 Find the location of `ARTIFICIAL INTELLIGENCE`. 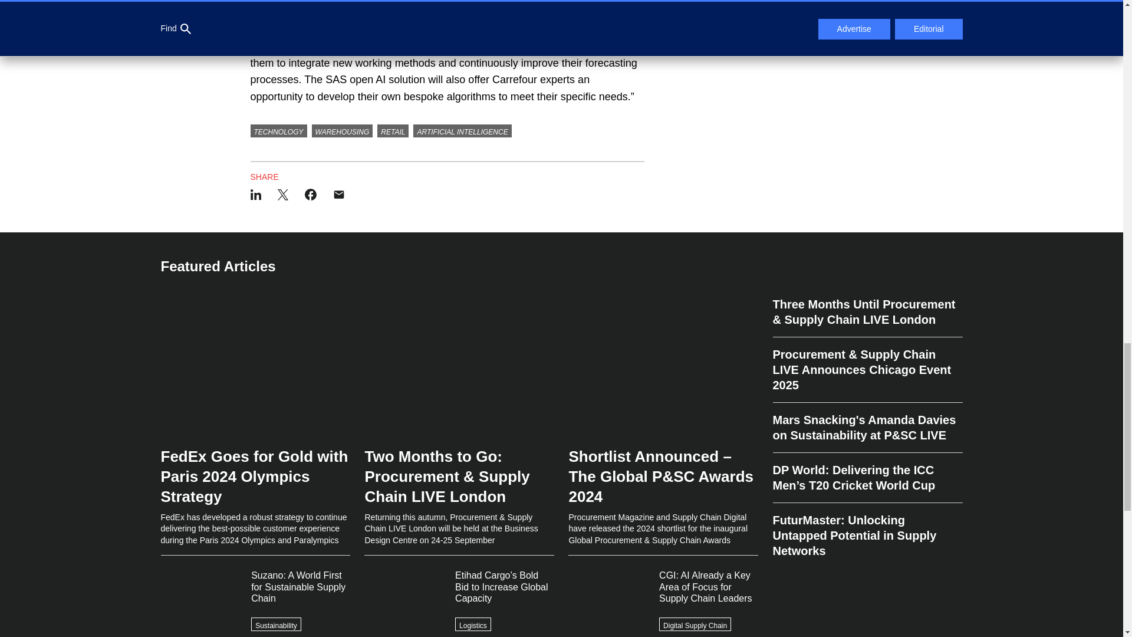

ARTIFICIAL INTELLIGENCE is located at coordinates (462, 131).